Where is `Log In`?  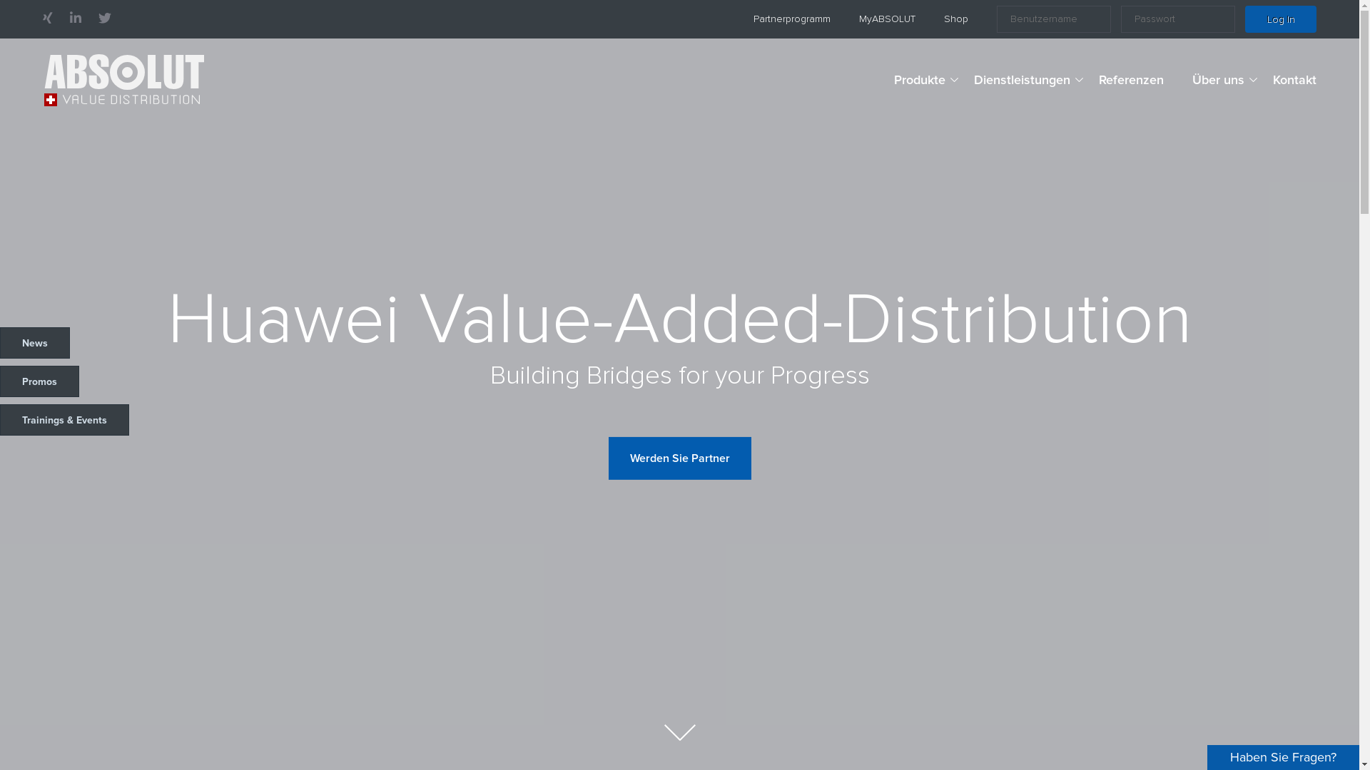
Log In is located at coordinates (1281, 19).